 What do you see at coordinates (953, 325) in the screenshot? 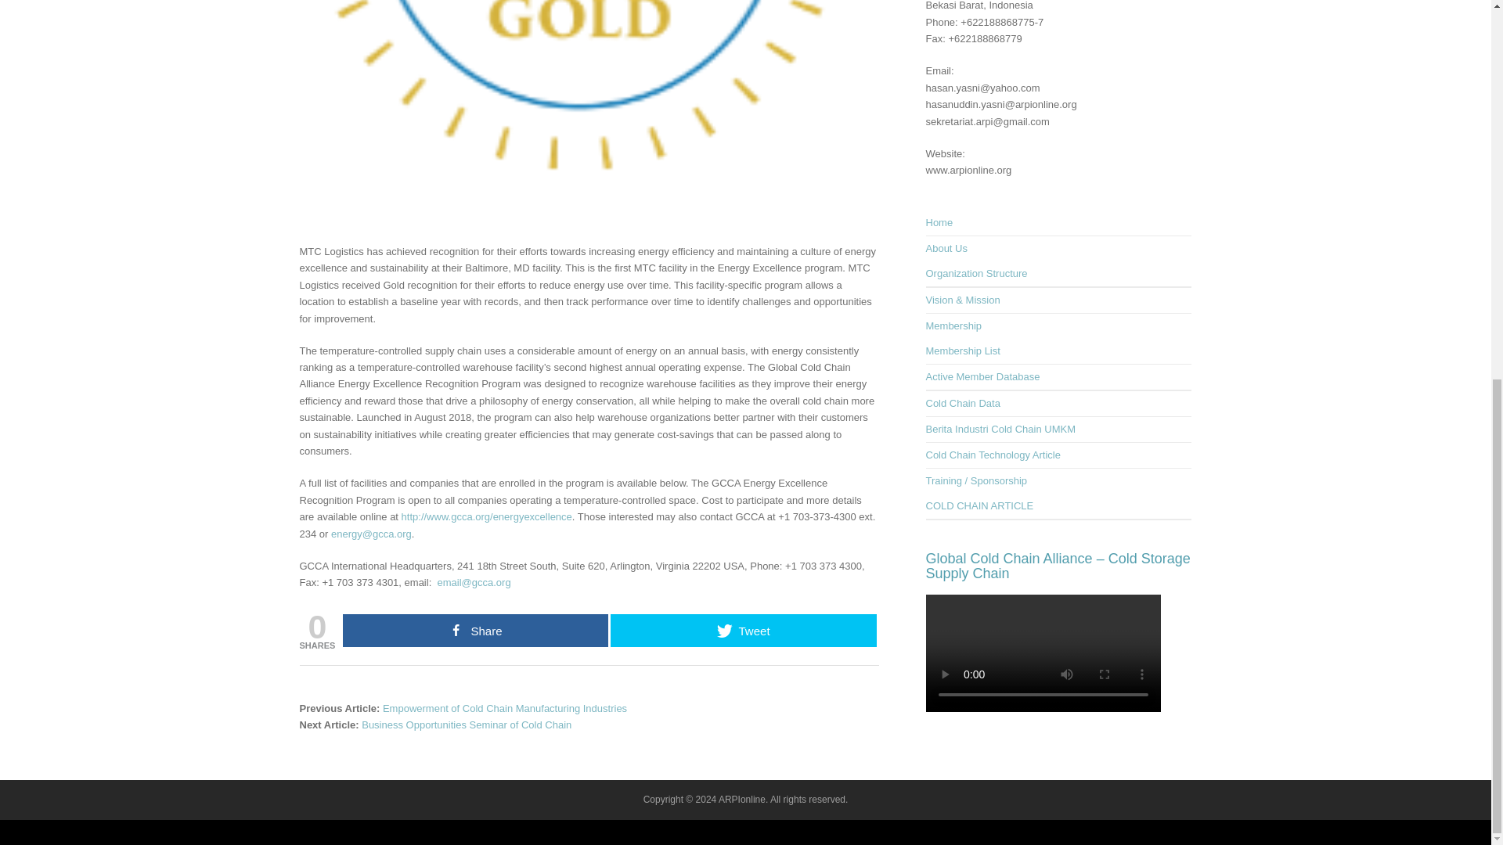
I see `Membership` at bounding box center [953, 325].